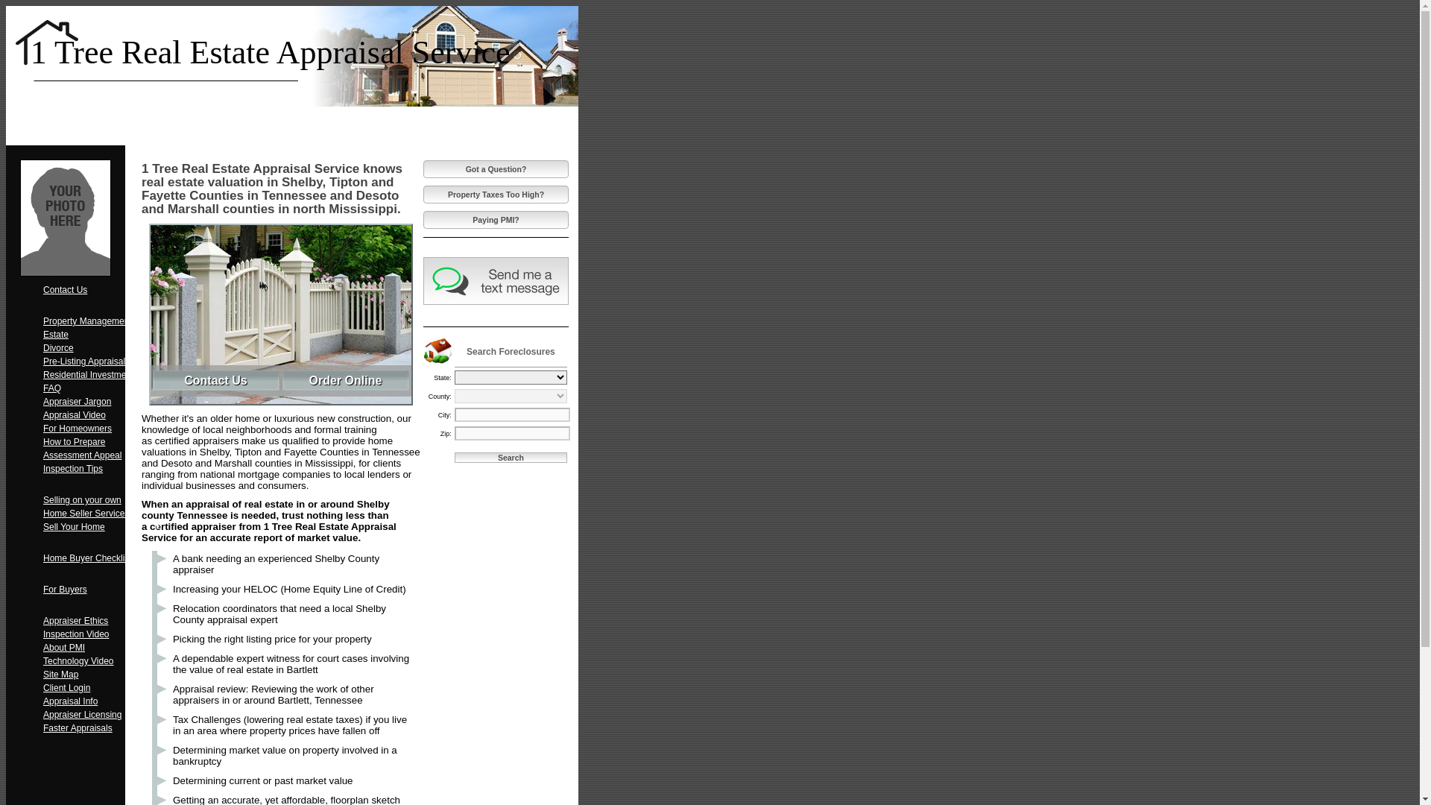 This screenshot has width=1431, height=805. Describe the element at coordinates (346, 380) in the screenshot. I see `Order Online` at that location.